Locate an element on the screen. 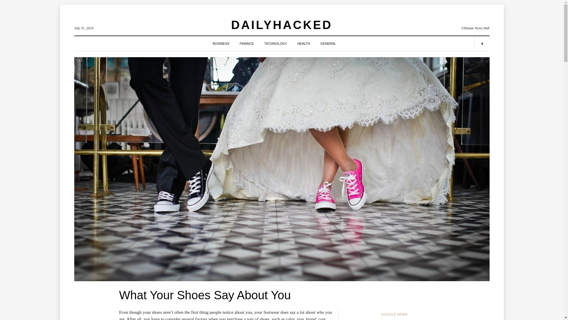 The height and width of the screenshot is (320, 568). GENERAL is located at coordinates (328, 43).